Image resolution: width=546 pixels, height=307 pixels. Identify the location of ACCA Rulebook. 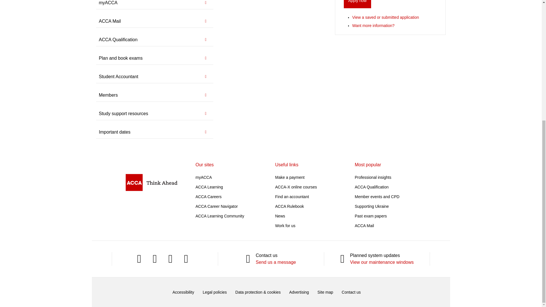
(289, 206).